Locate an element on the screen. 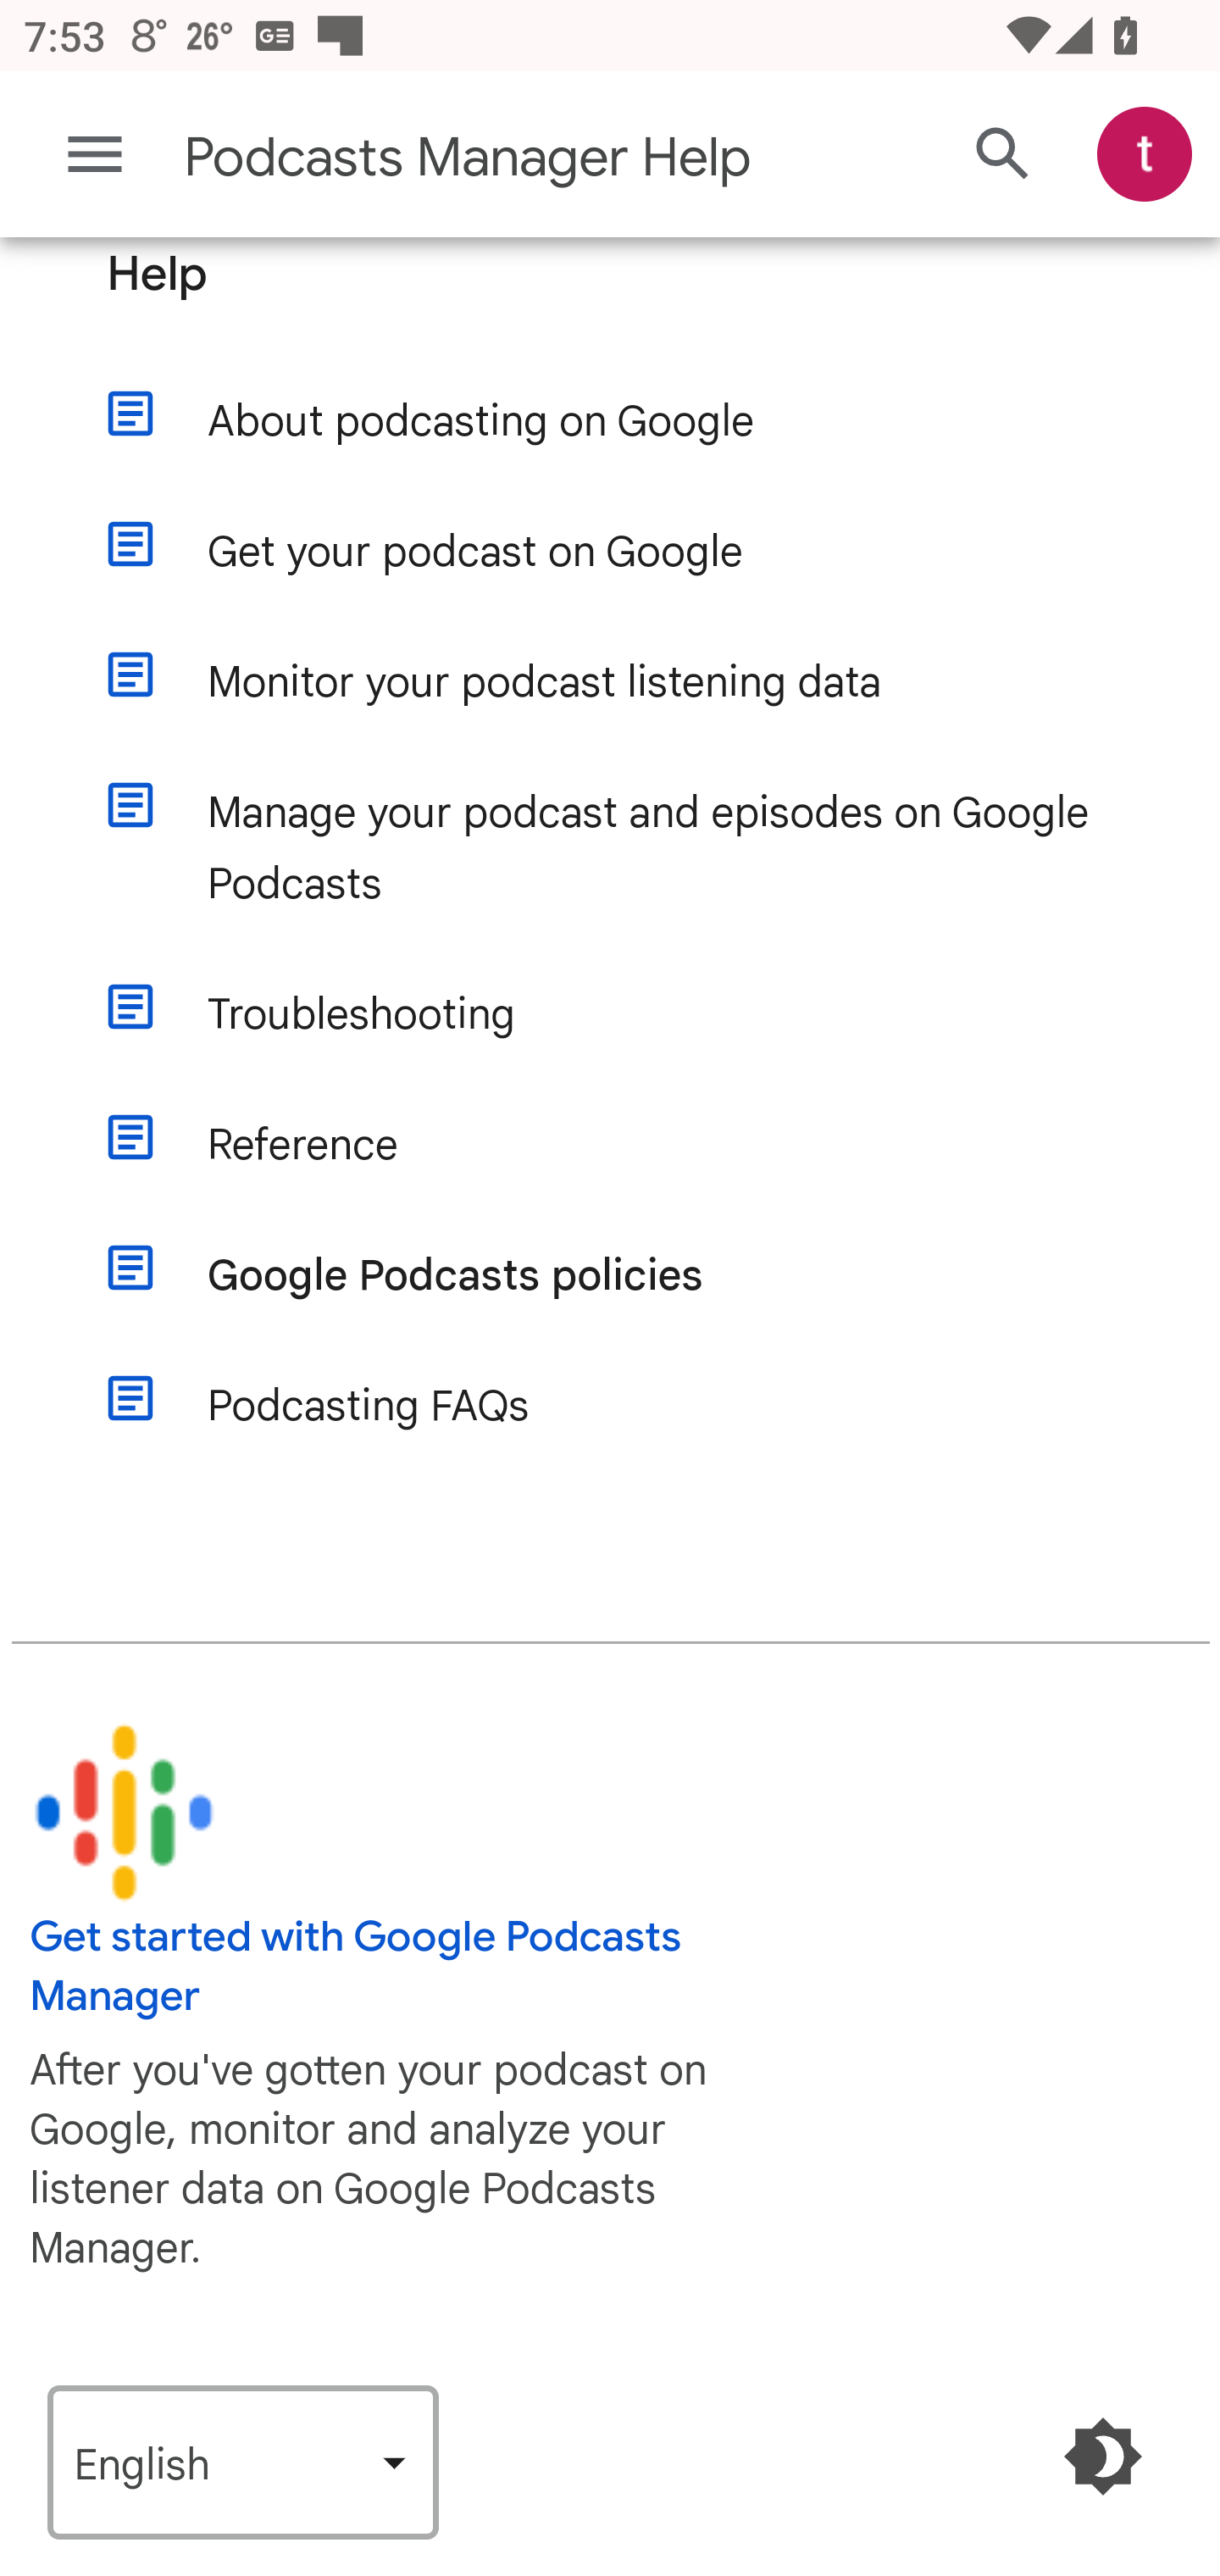 The height and width of the screenshot is (2576, 1220). Podcasts Manager Help is located at coordinates (480, 158).